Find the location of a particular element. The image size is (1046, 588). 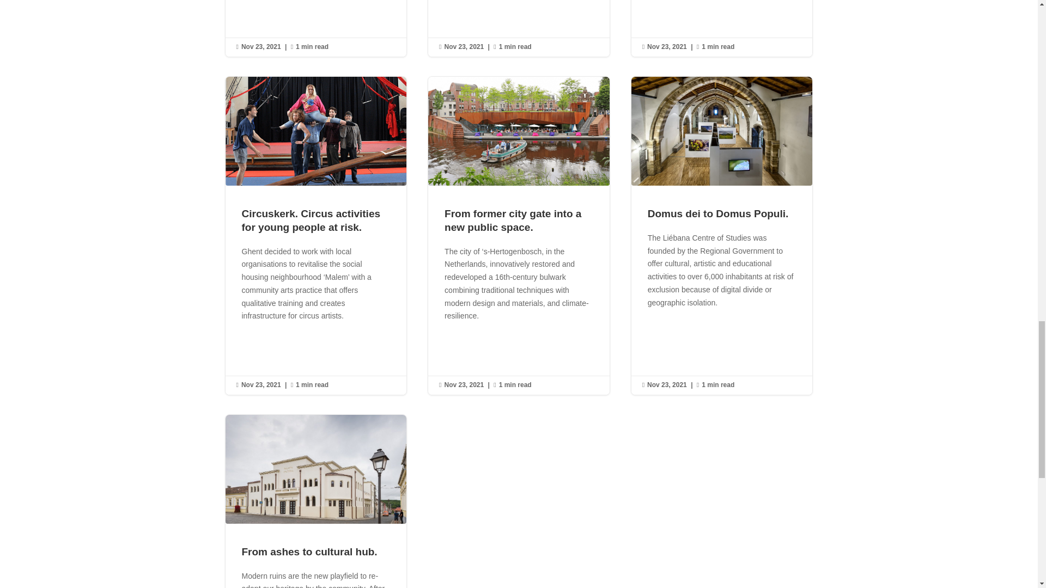

Read More is located at coordinates (475, 8).